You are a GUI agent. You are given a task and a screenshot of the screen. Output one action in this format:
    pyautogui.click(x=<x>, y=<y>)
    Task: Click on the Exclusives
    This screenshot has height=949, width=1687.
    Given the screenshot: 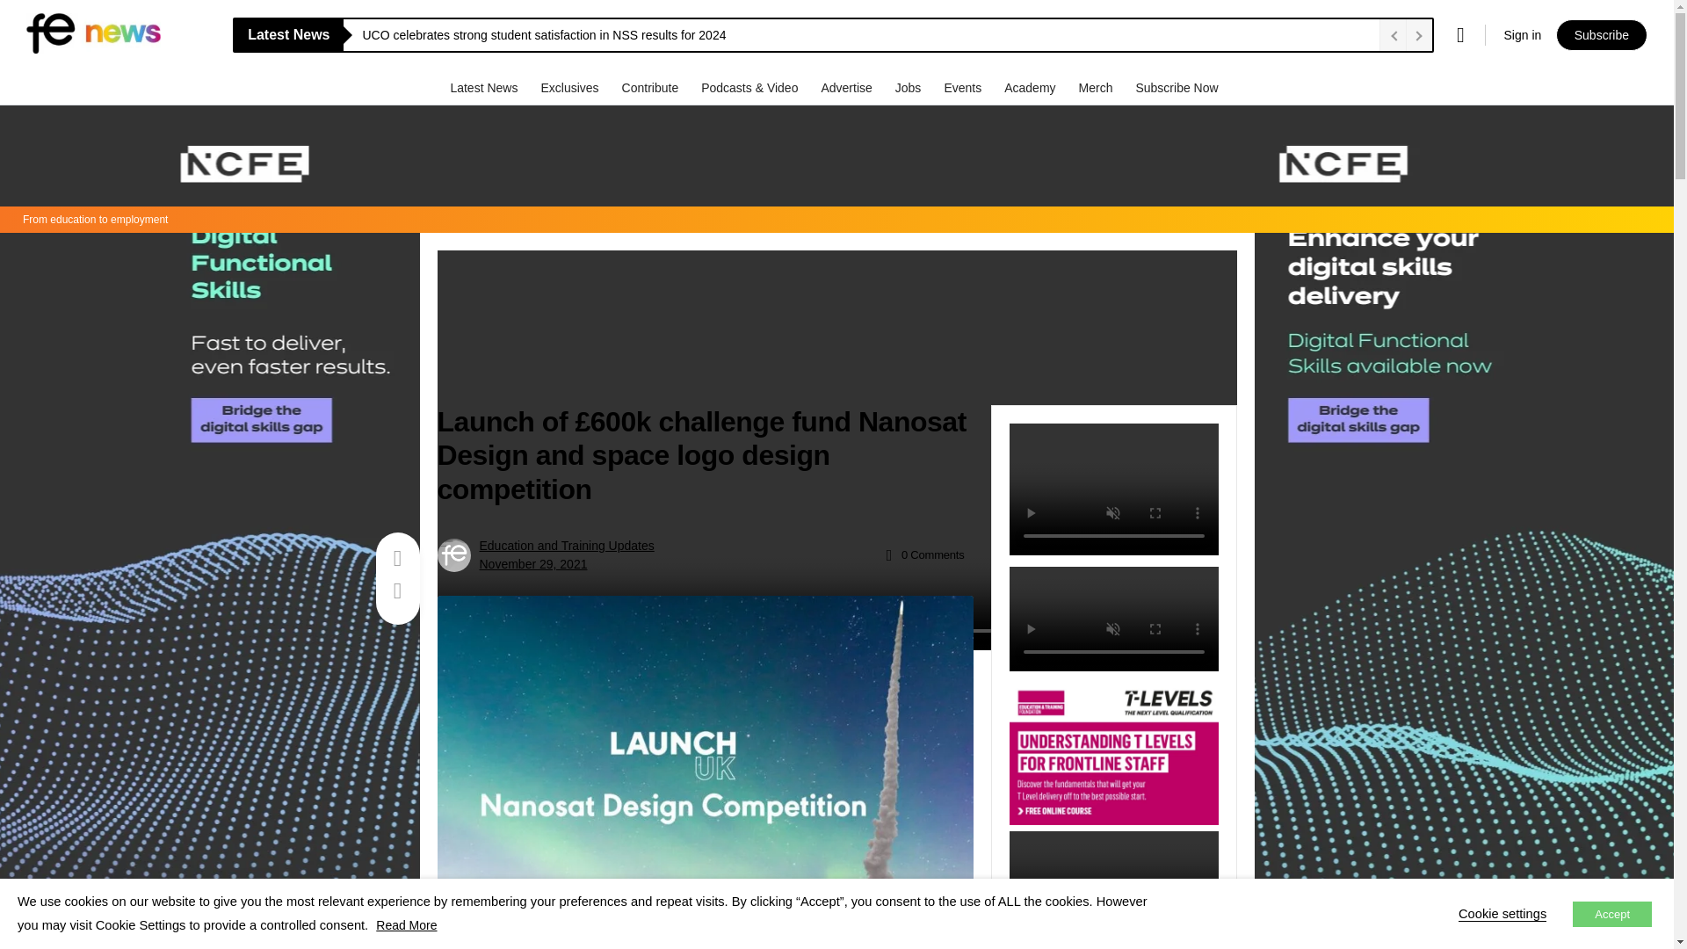 What is the action you would take?
    pyautogui.click(x=571, y=87)
    